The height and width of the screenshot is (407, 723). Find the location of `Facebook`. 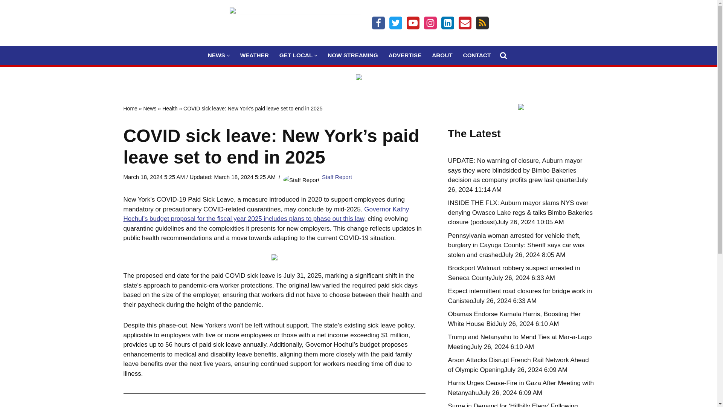

Facebook is located at coordinates (378, 23).